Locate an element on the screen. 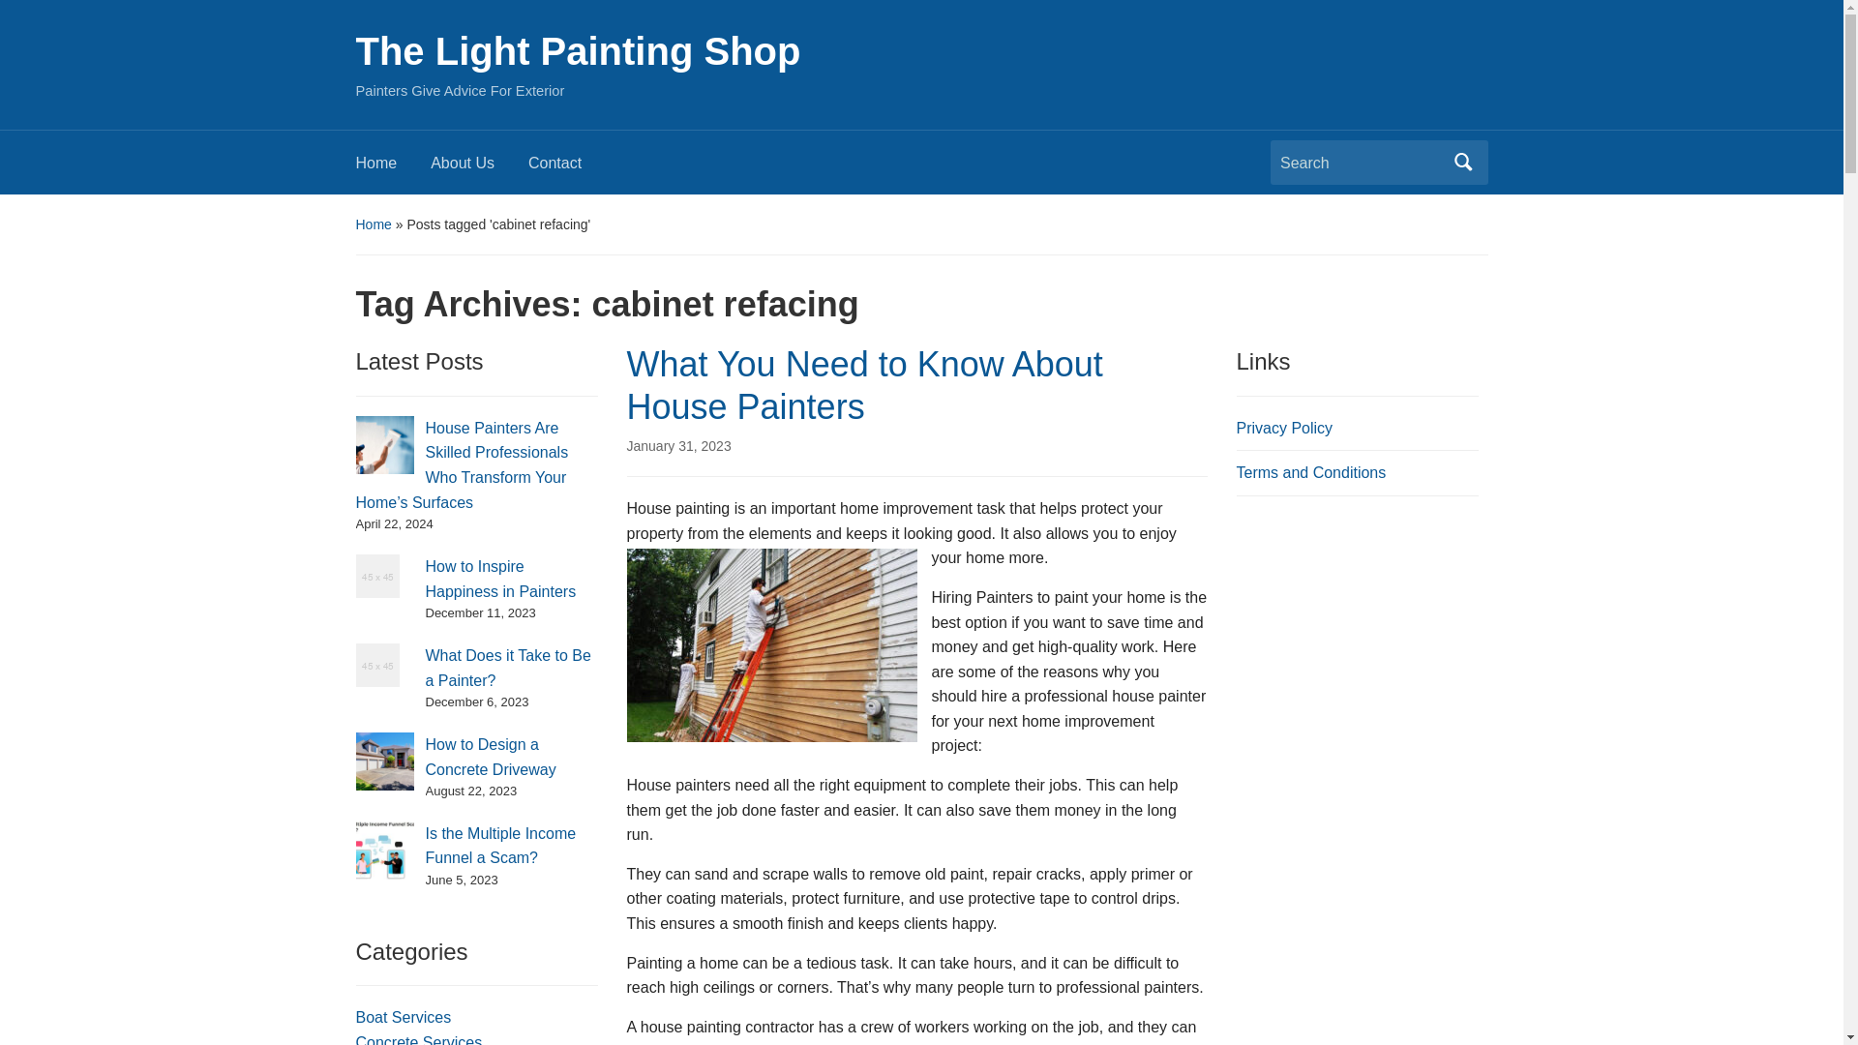  Permanent Link to What You Need to Know About House Painters is located at coordinates (679, 445).